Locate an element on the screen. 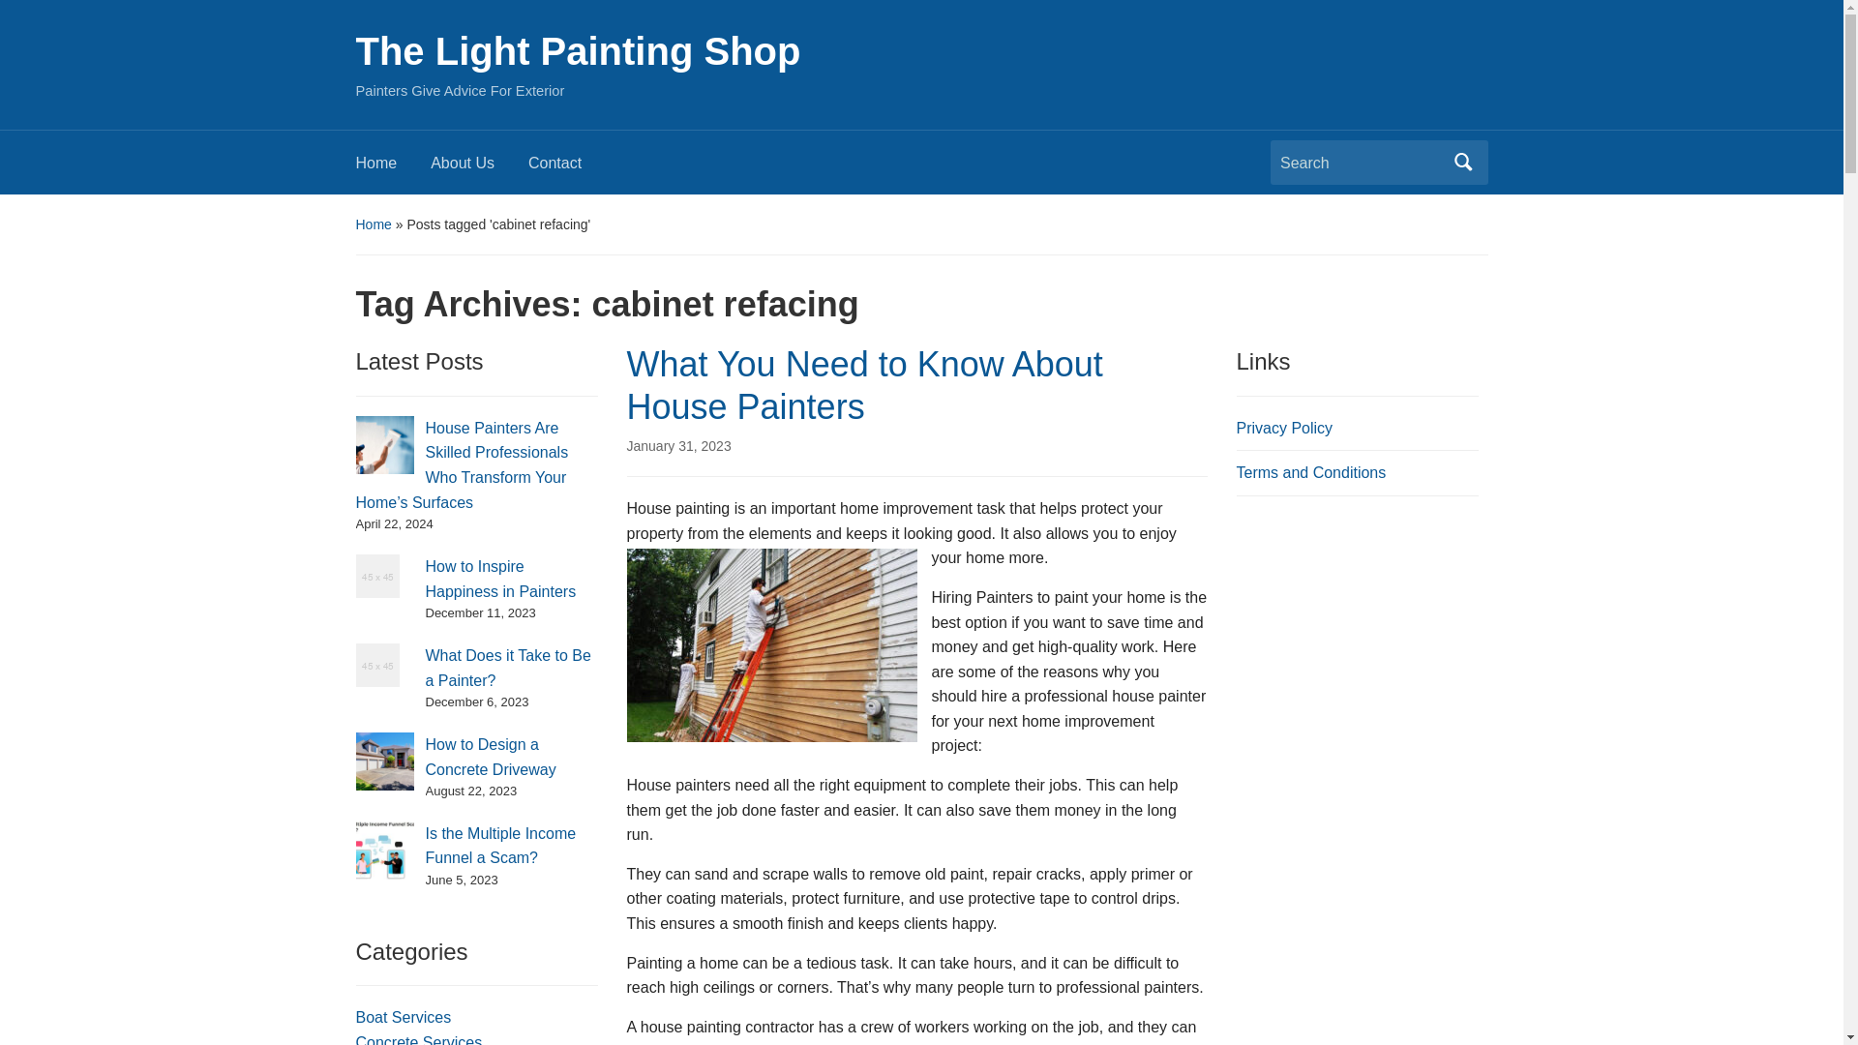  Permanent Link to What You Need to Know About House Painters is located at coordinates (679, 445).